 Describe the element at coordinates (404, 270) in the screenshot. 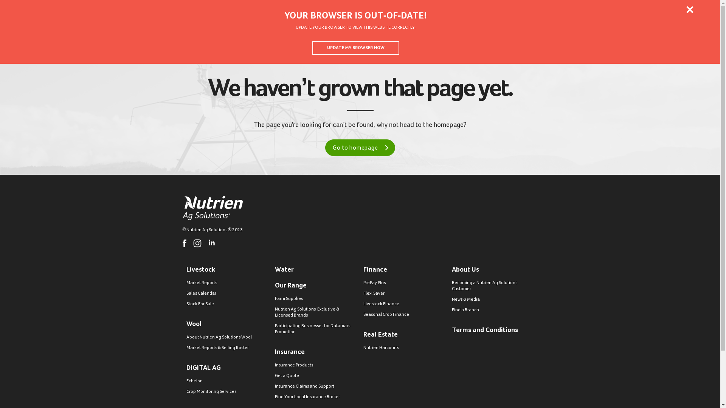

I see `Finance` at that location.